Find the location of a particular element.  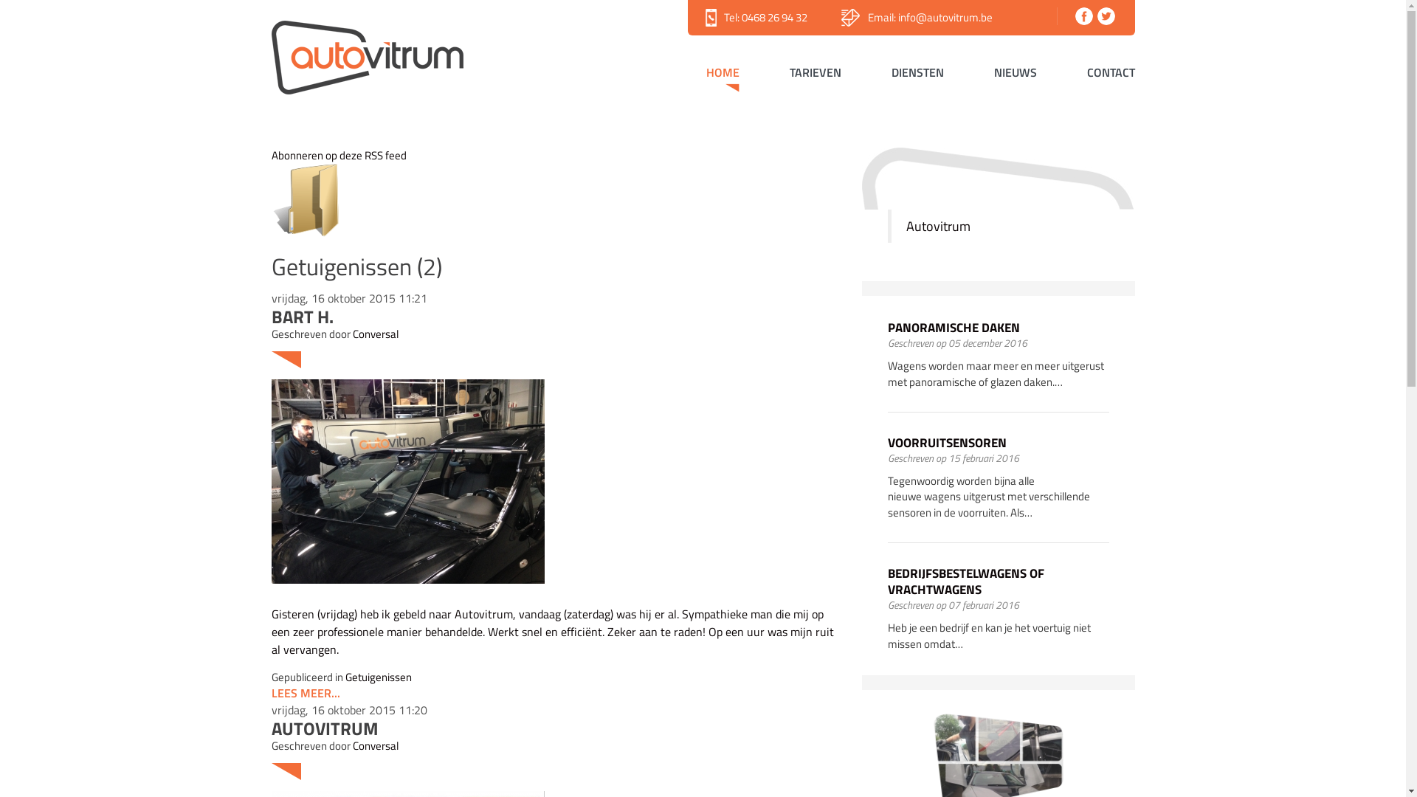

PANORAMISCHE DAKEN is located at coordinates (954, 328).